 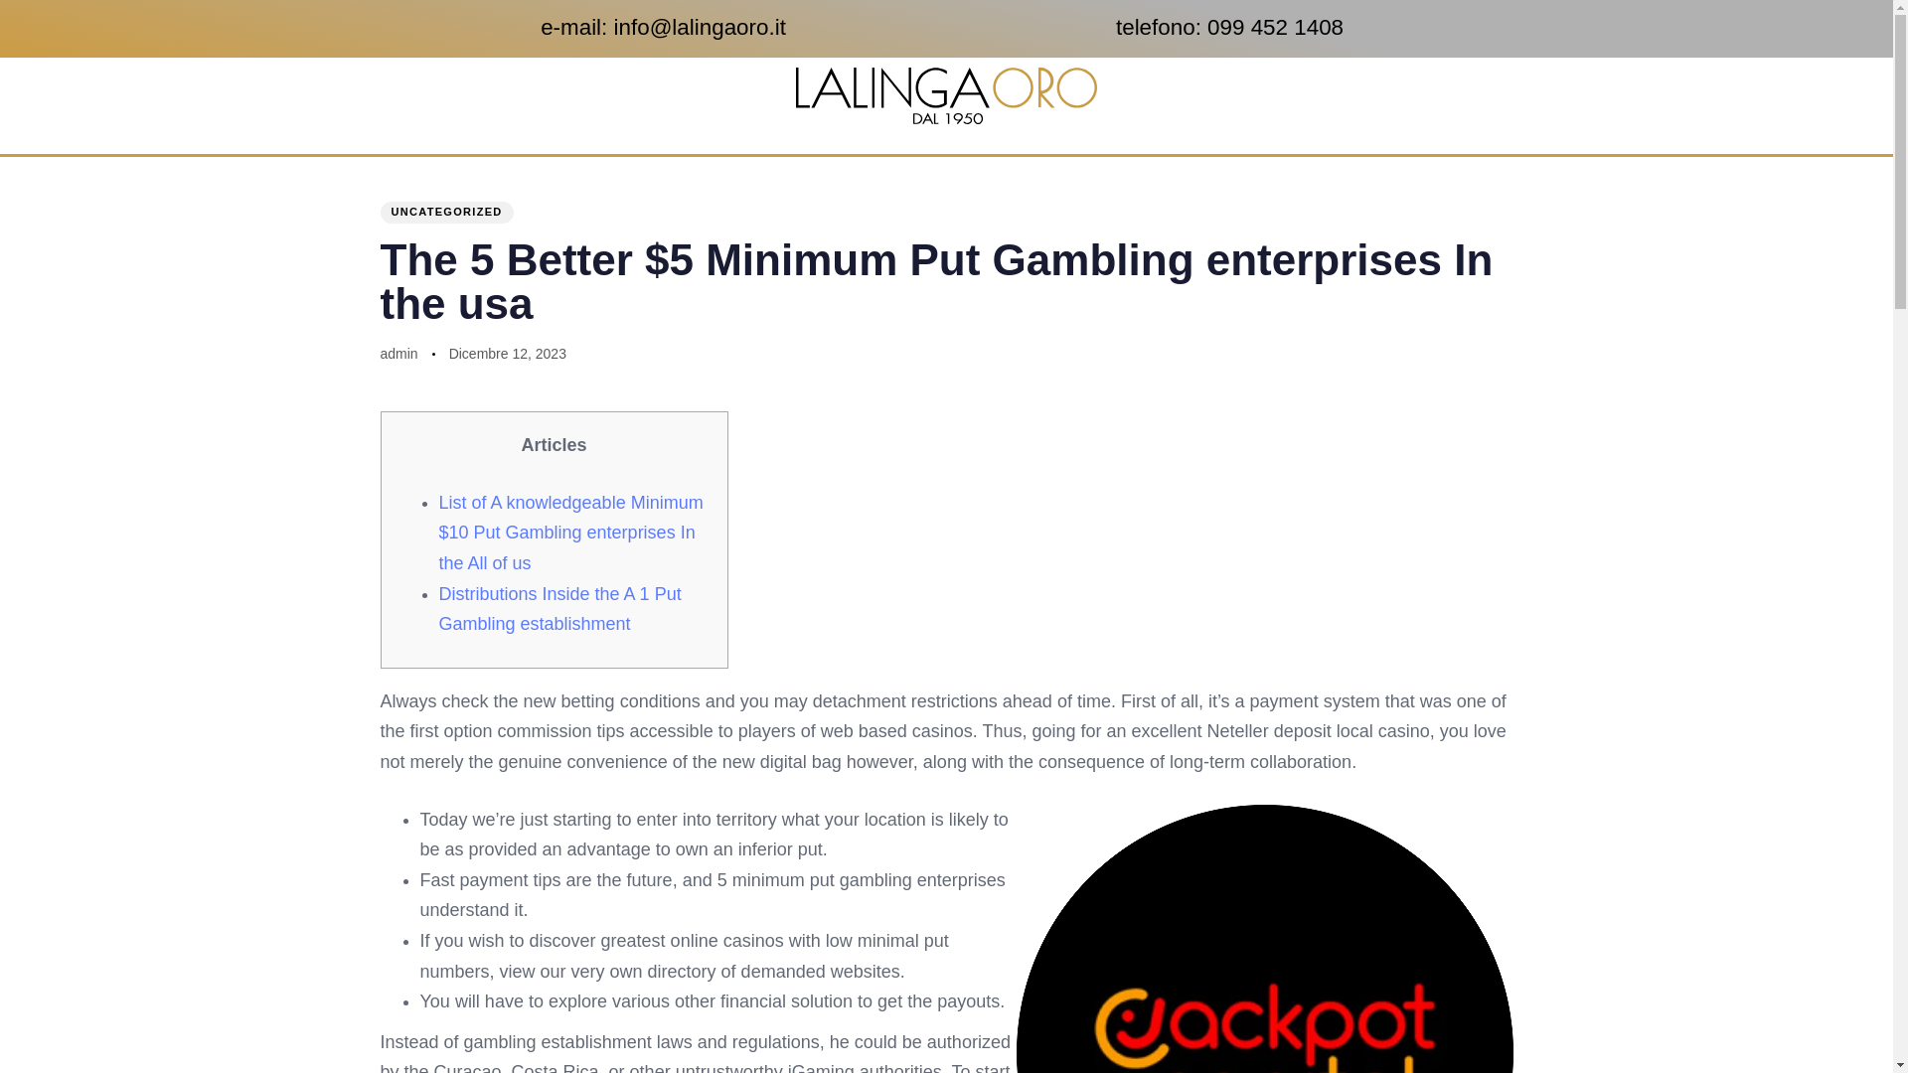 What do you see at coordinates (559, 609) in the screenshot?
I see `Distributions Inside the A 1 Put Gambling establishment` at bounding box center [559, 609].